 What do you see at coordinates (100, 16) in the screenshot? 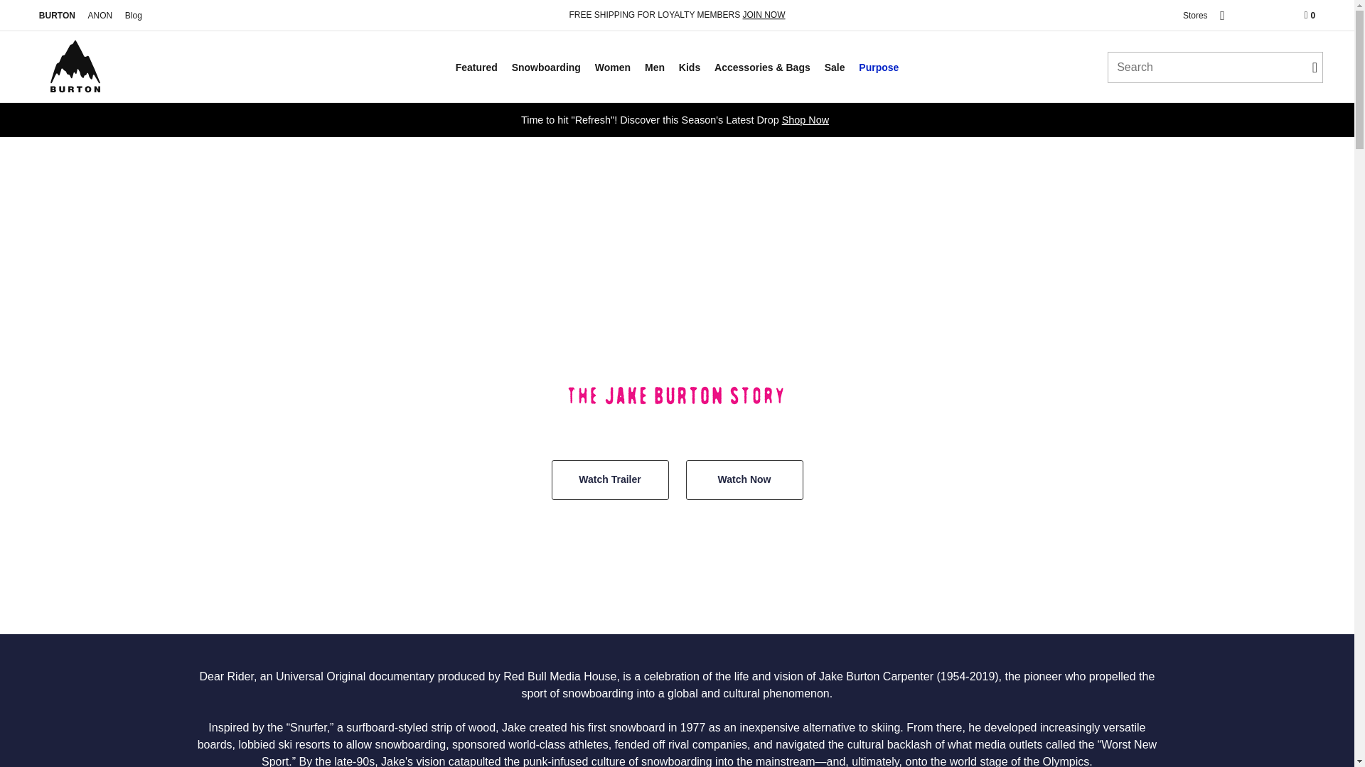
I see `ANON` at bounding box center [100, 16].